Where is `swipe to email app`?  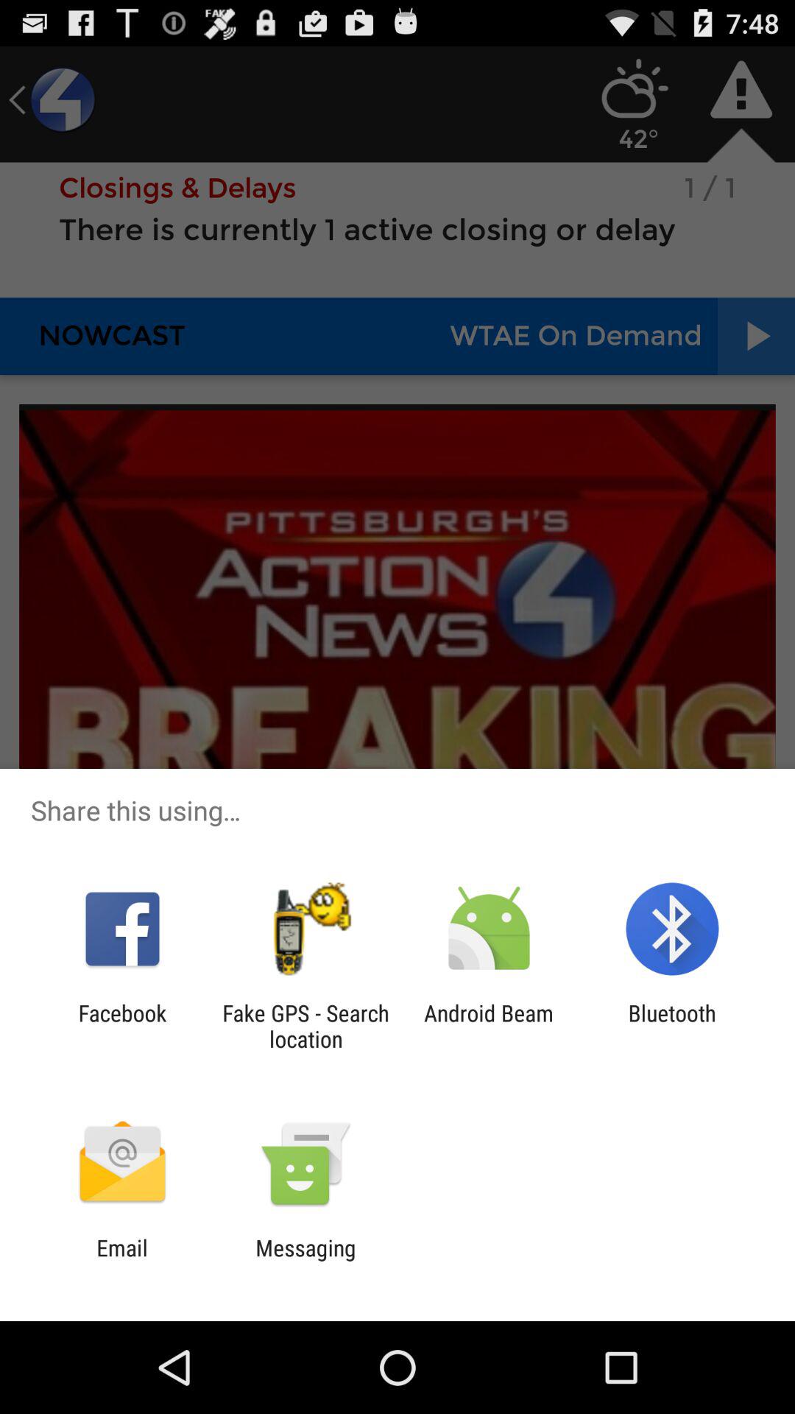
swipe to email app is located at coordinates (122, 1261).